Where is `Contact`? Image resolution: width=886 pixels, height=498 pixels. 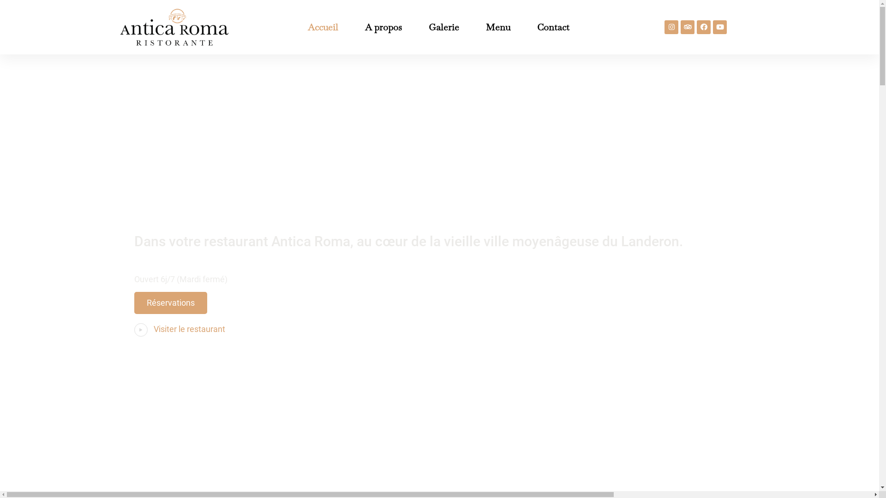 Contact is located at coordinates (553, 27).